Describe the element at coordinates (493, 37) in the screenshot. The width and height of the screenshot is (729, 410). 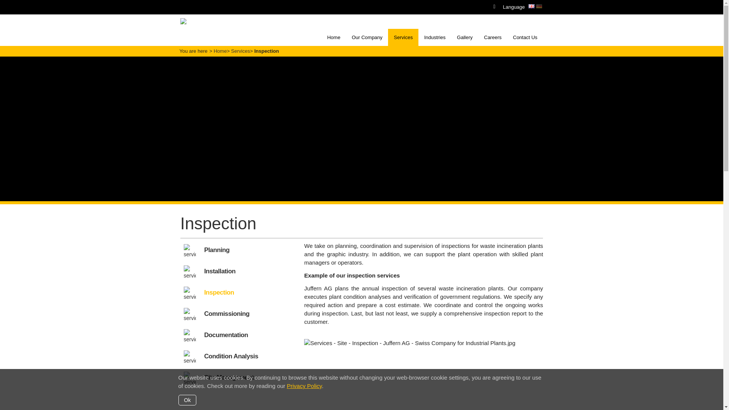
I see `Careers` at that location.